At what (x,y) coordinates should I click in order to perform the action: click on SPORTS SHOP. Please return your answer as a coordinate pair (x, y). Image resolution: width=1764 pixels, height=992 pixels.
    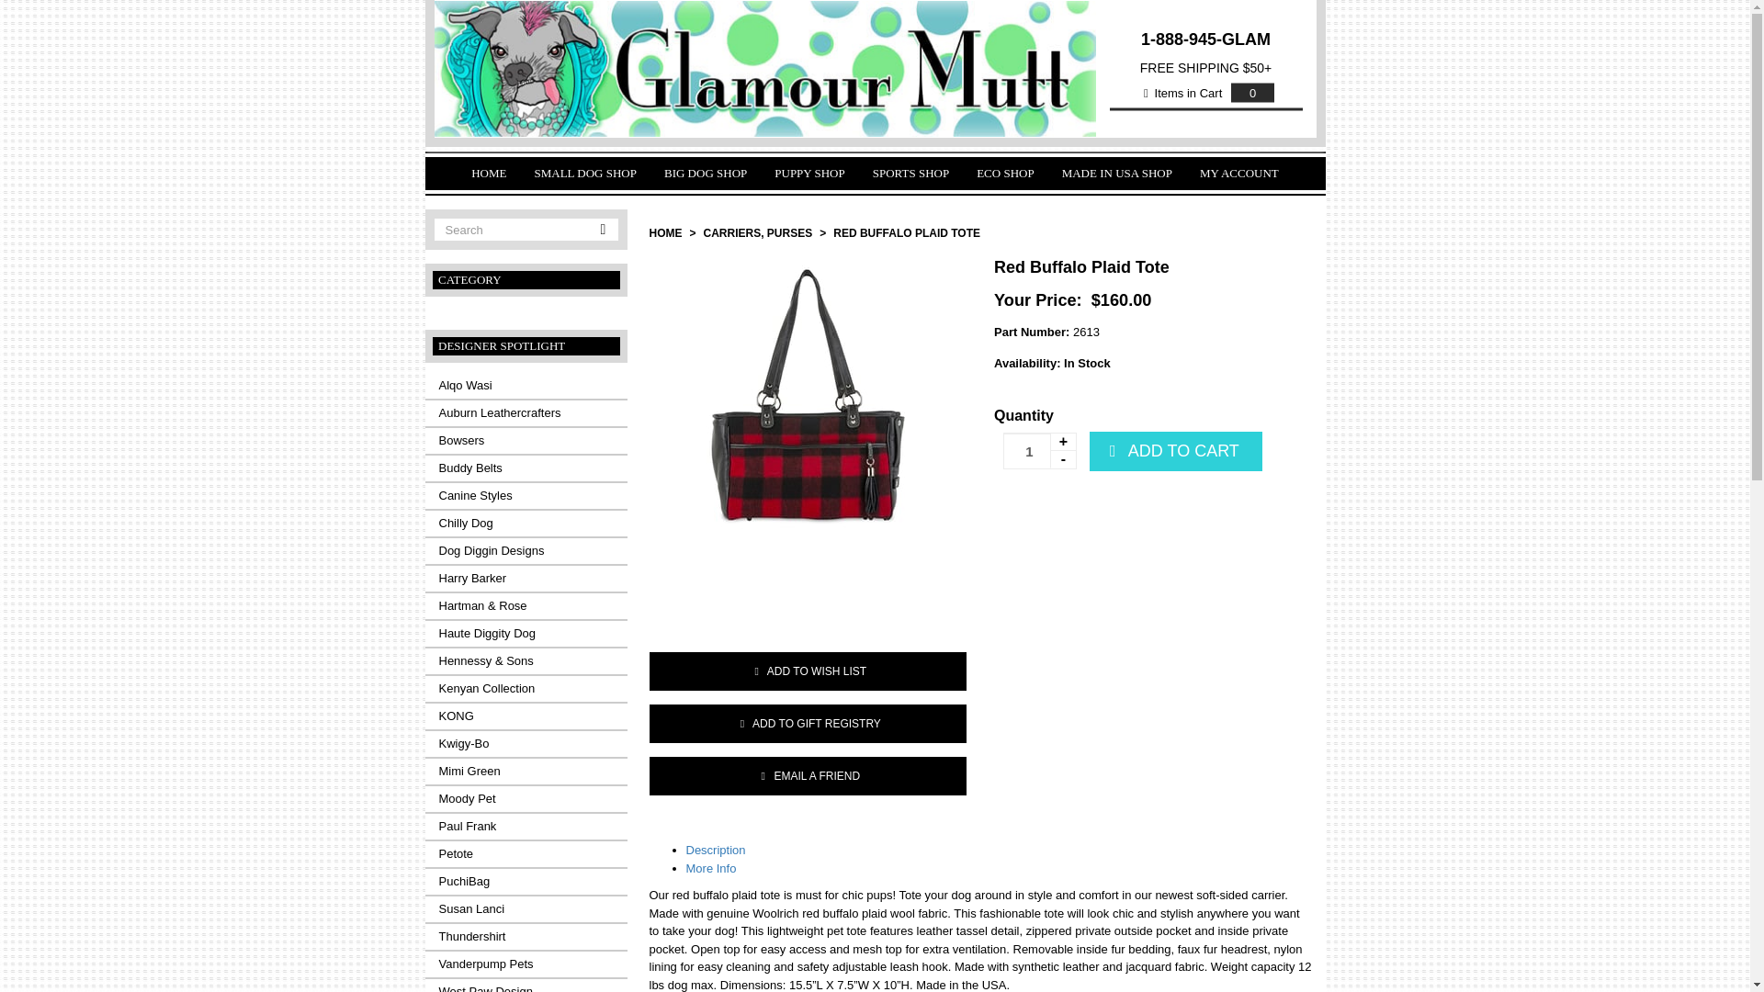
    Looking at the image, I should click on (911, 173).